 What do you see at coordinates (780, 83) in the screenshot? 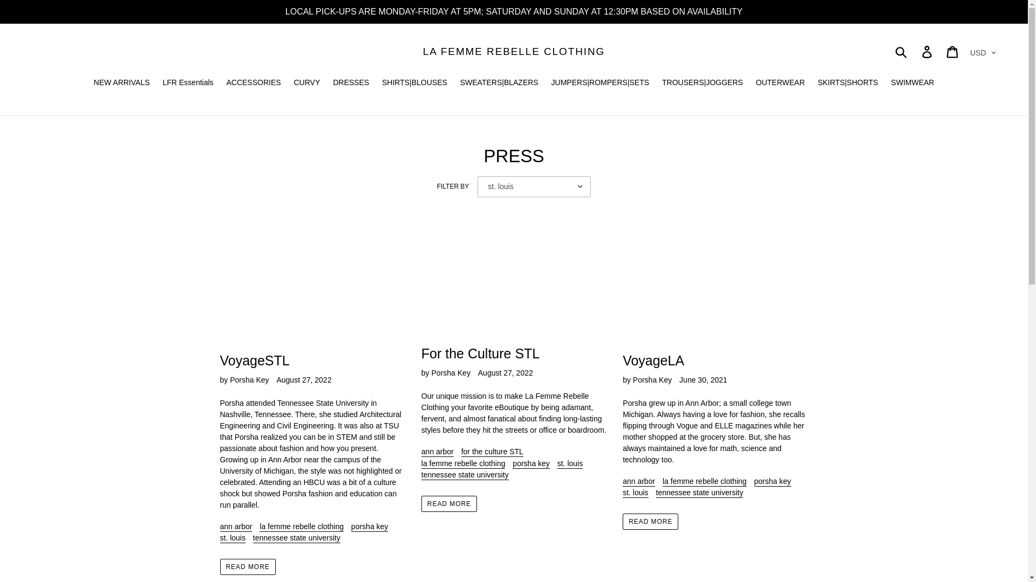
I see `OUTERWEAR` at bounding box center [780, 83].